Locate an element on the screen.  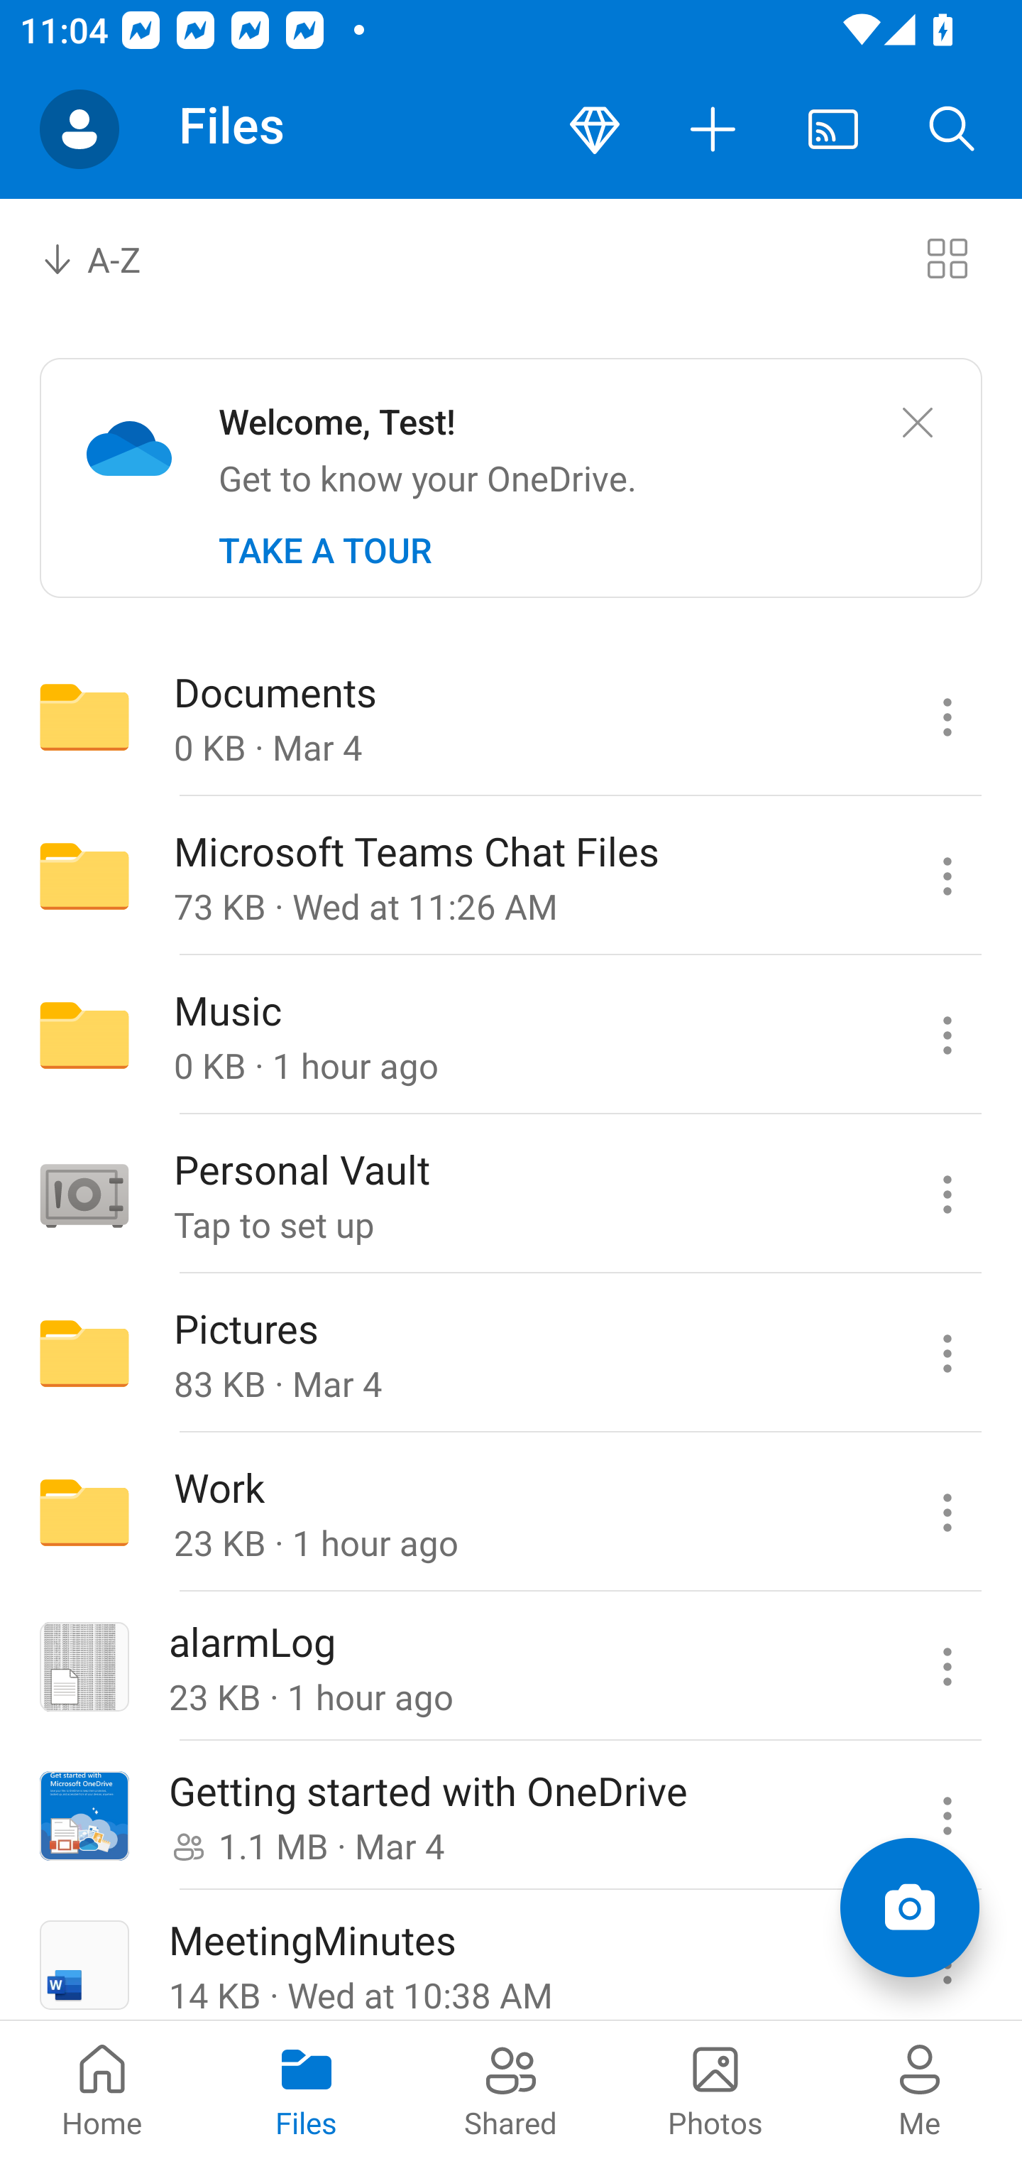
Pictures commands is located at coordinates (947, 1354).